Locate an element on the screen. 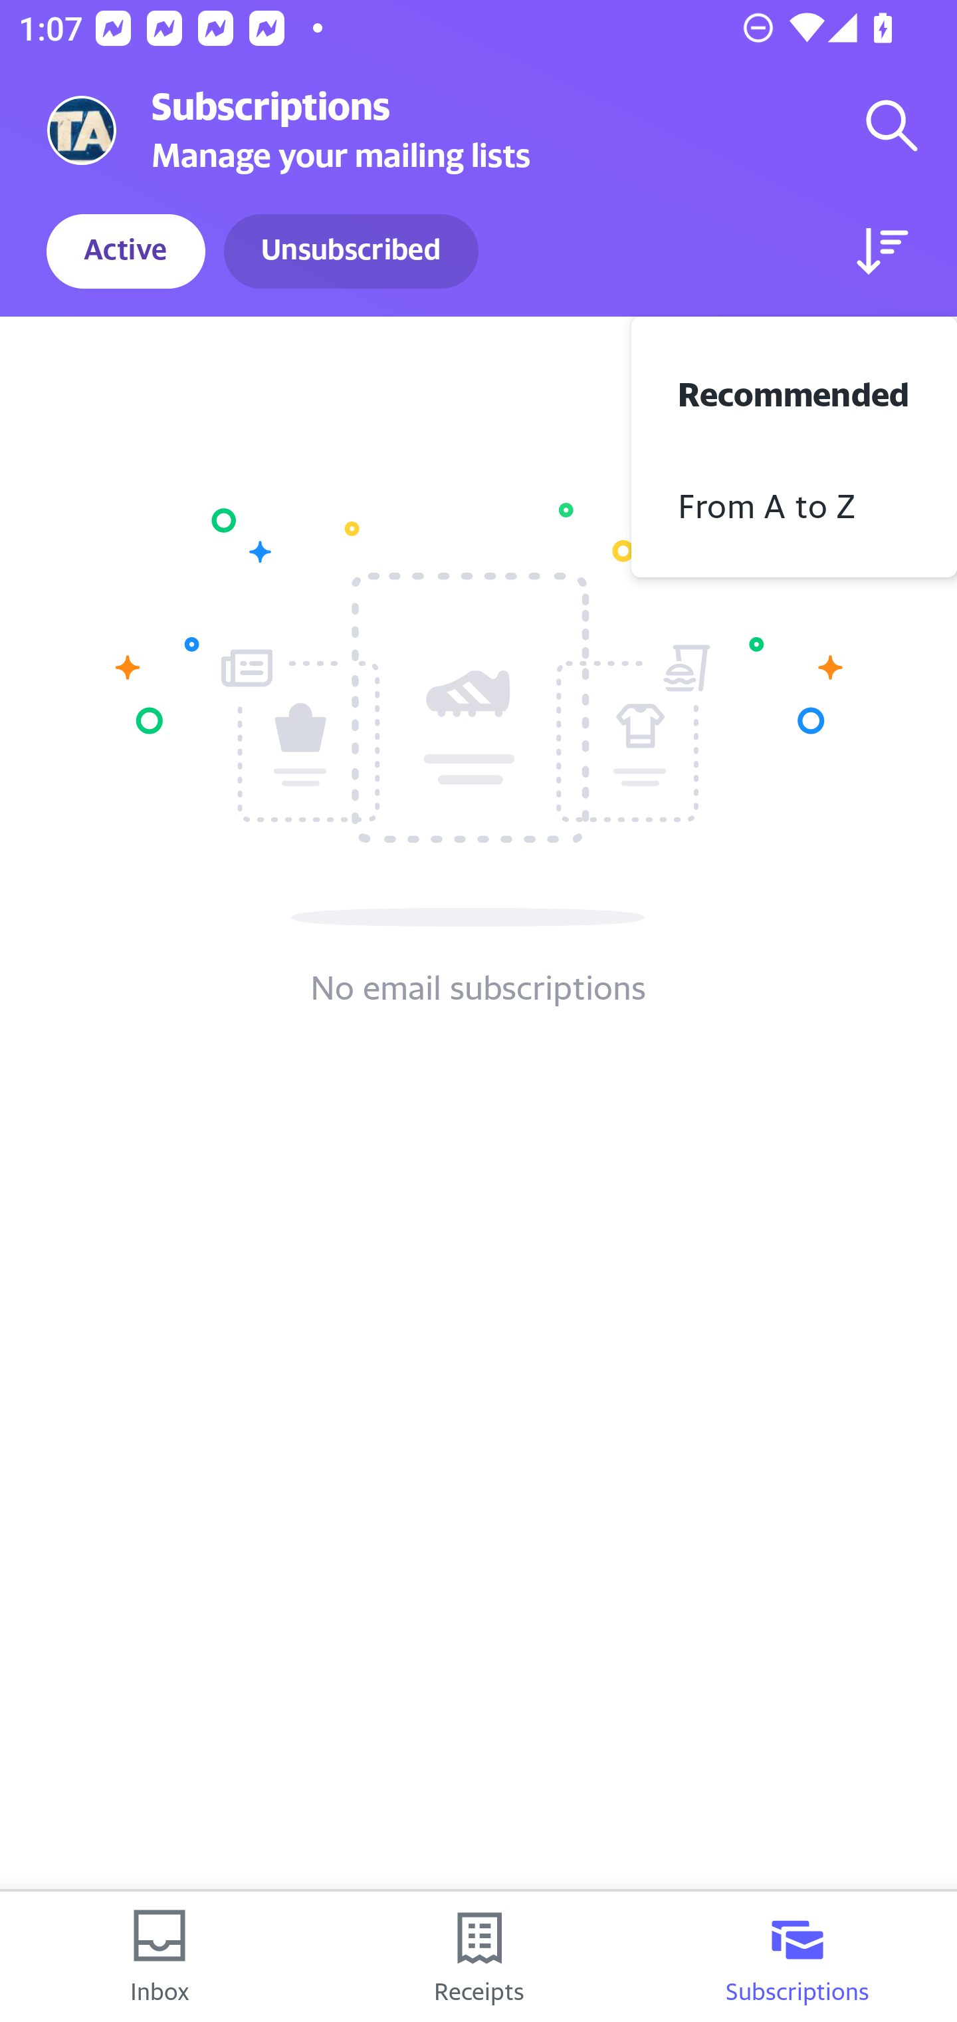 The height and width of the screenshot is (2022, 957). From A to Z is located at coordinates (794, 502).